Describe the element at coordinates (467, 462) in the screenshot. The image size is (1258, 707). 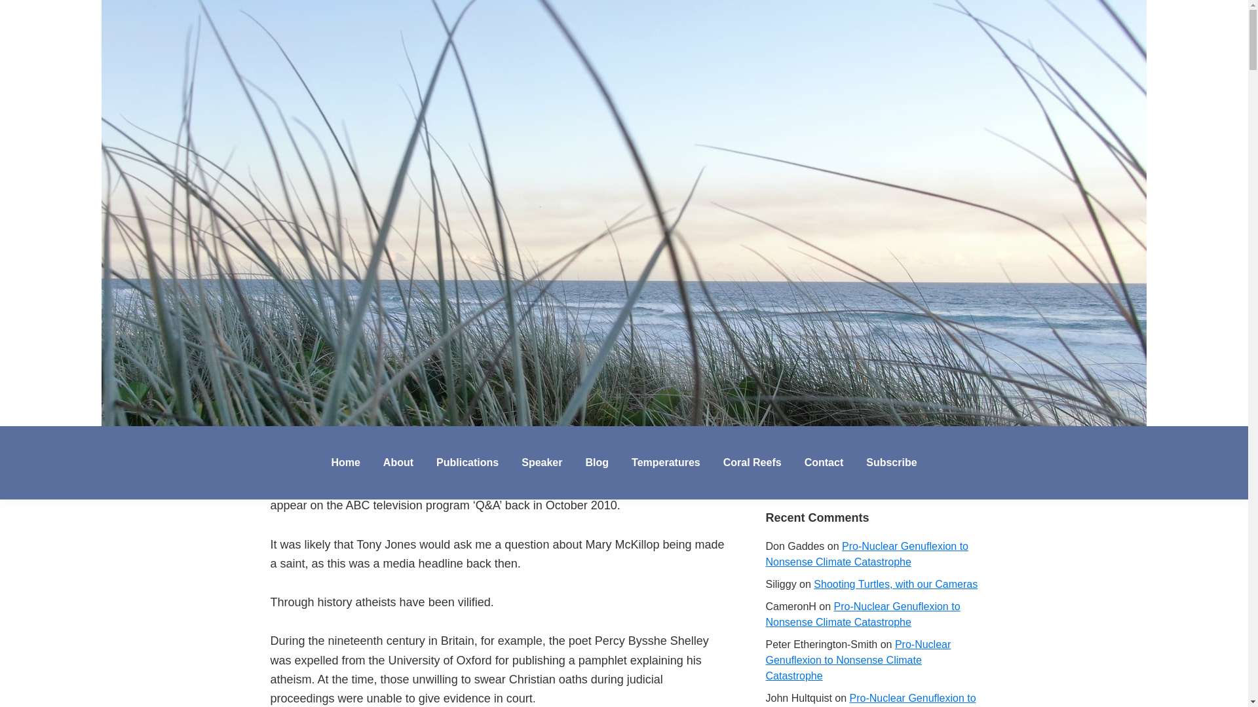
I see `Publications` at that location.